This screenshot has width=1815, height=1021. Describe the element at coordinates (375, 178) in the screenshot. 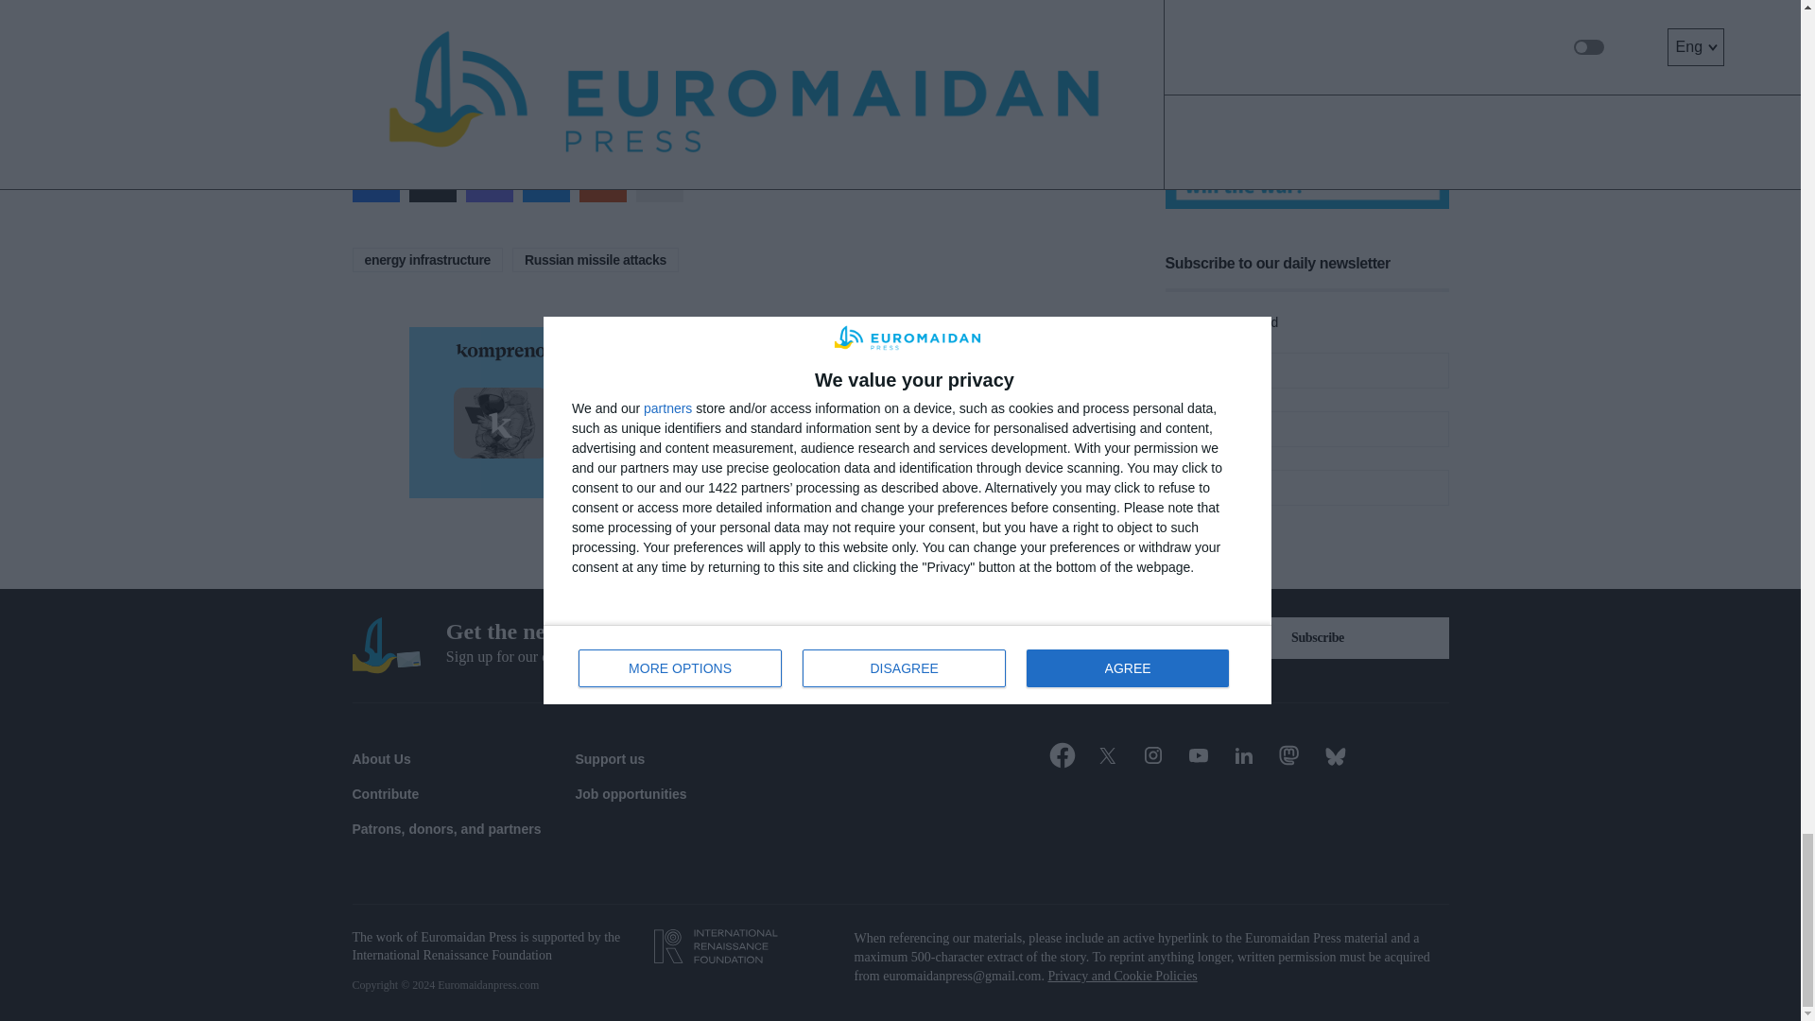

I see `Share to Facebook` at that location.